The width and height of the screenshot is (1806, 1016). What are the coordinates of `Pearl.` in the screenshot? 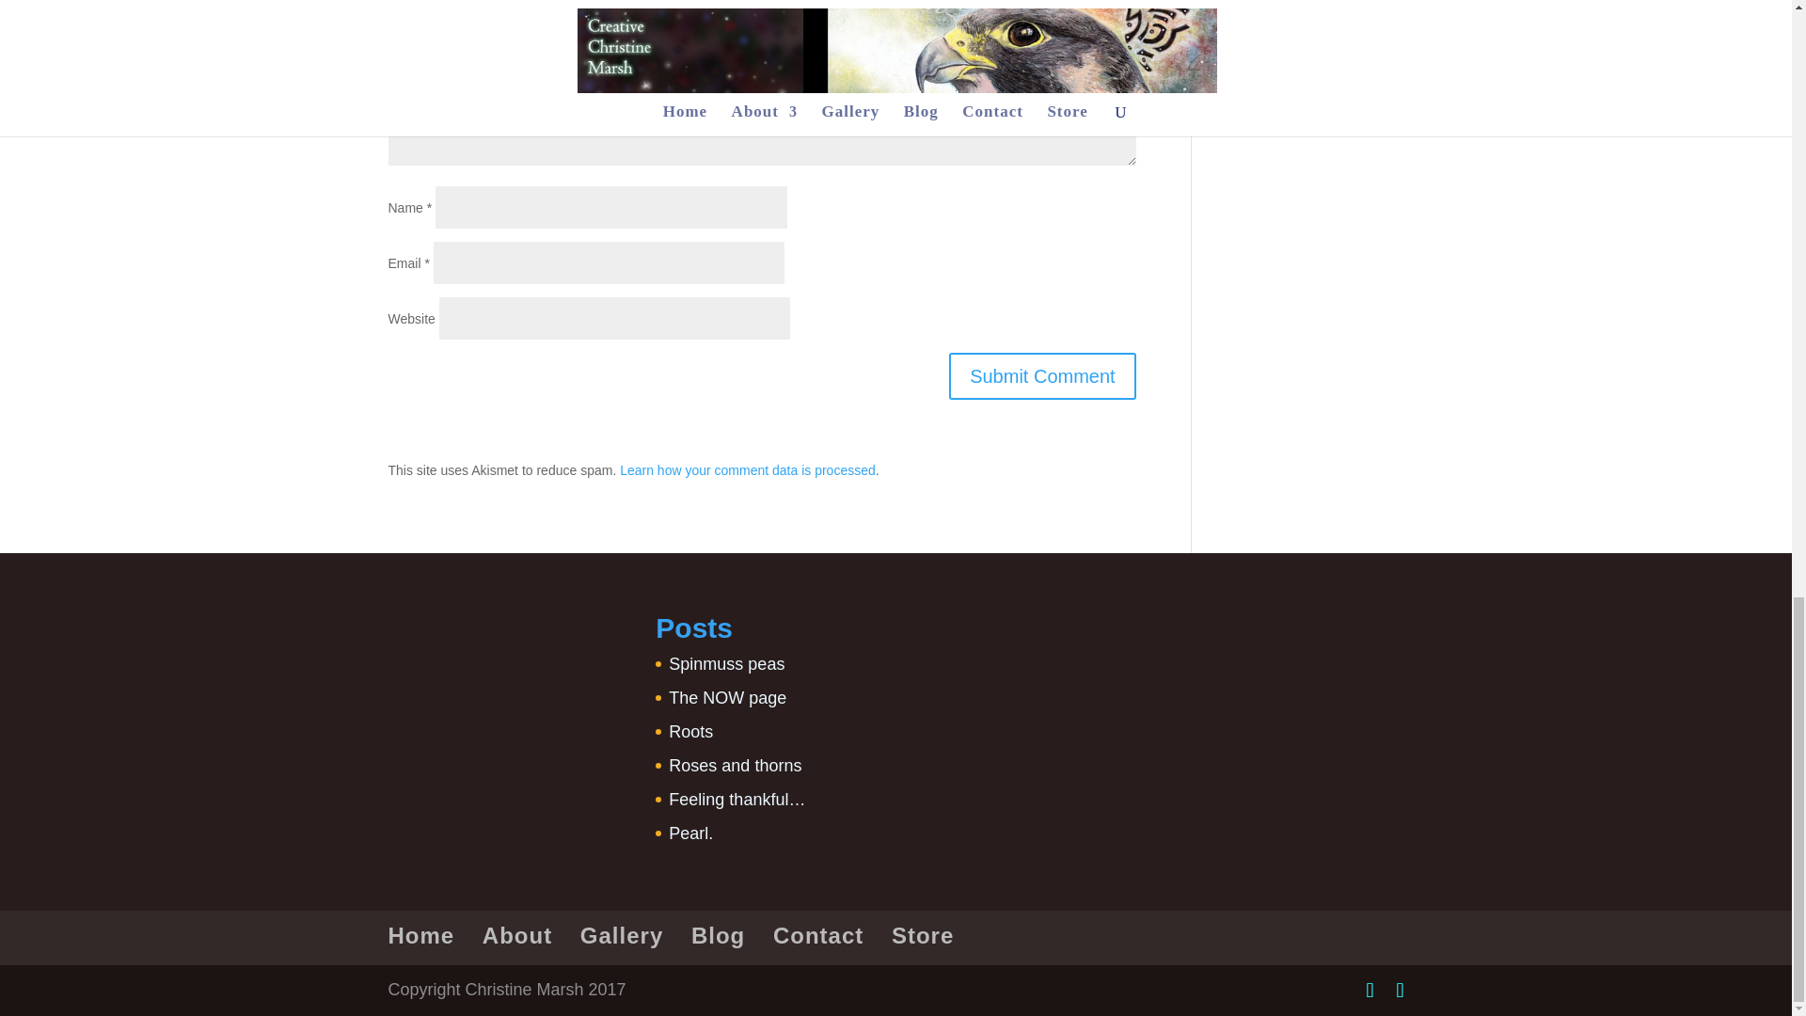 It's located at (690, 833).